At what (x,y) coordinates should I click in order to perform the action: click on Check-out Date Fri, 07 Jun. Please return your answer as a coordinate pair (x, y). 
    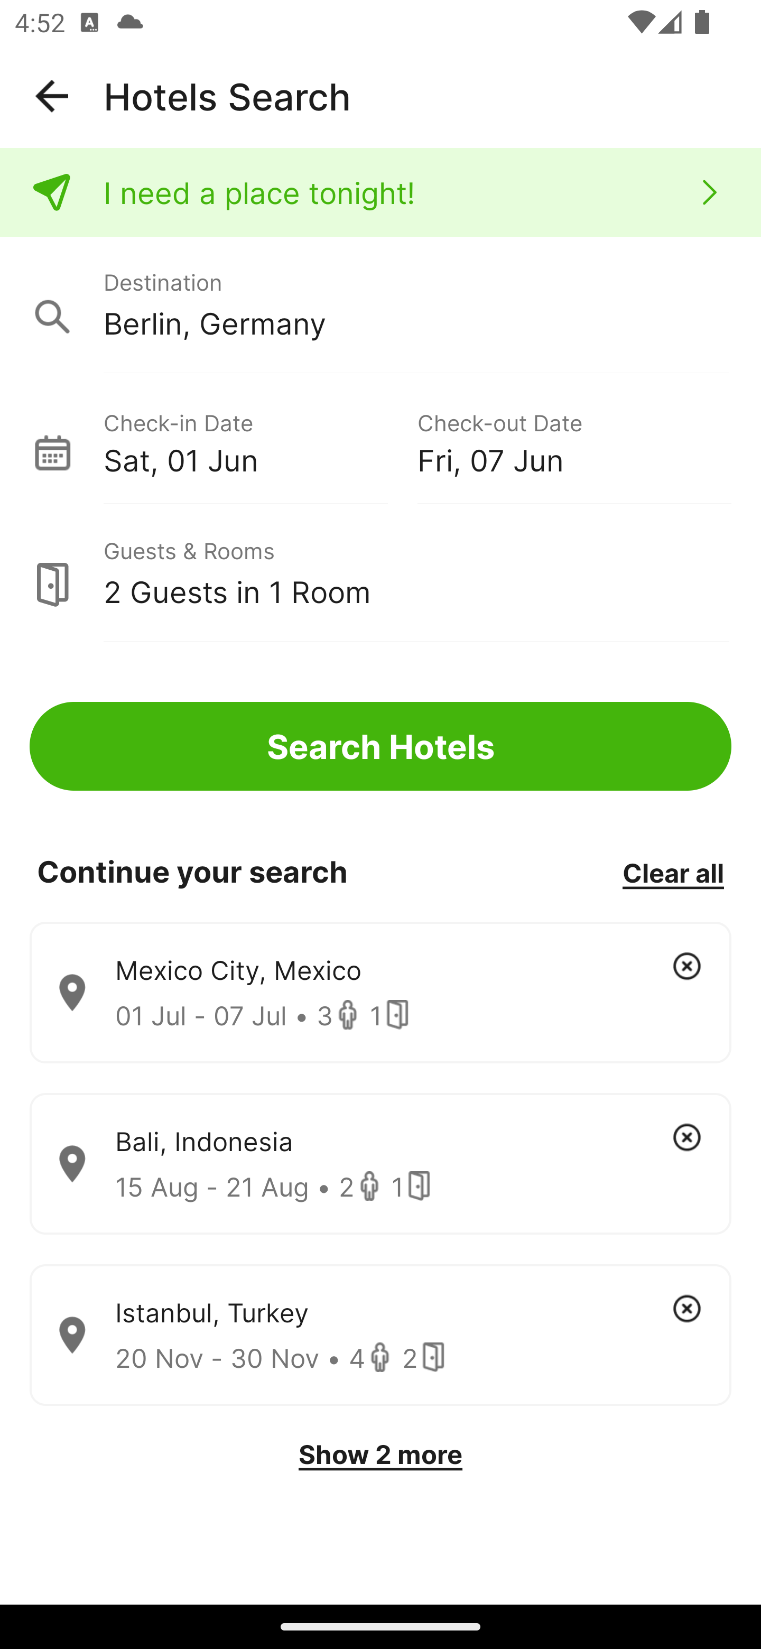
    Looking at the image, I should click on (574, 441).